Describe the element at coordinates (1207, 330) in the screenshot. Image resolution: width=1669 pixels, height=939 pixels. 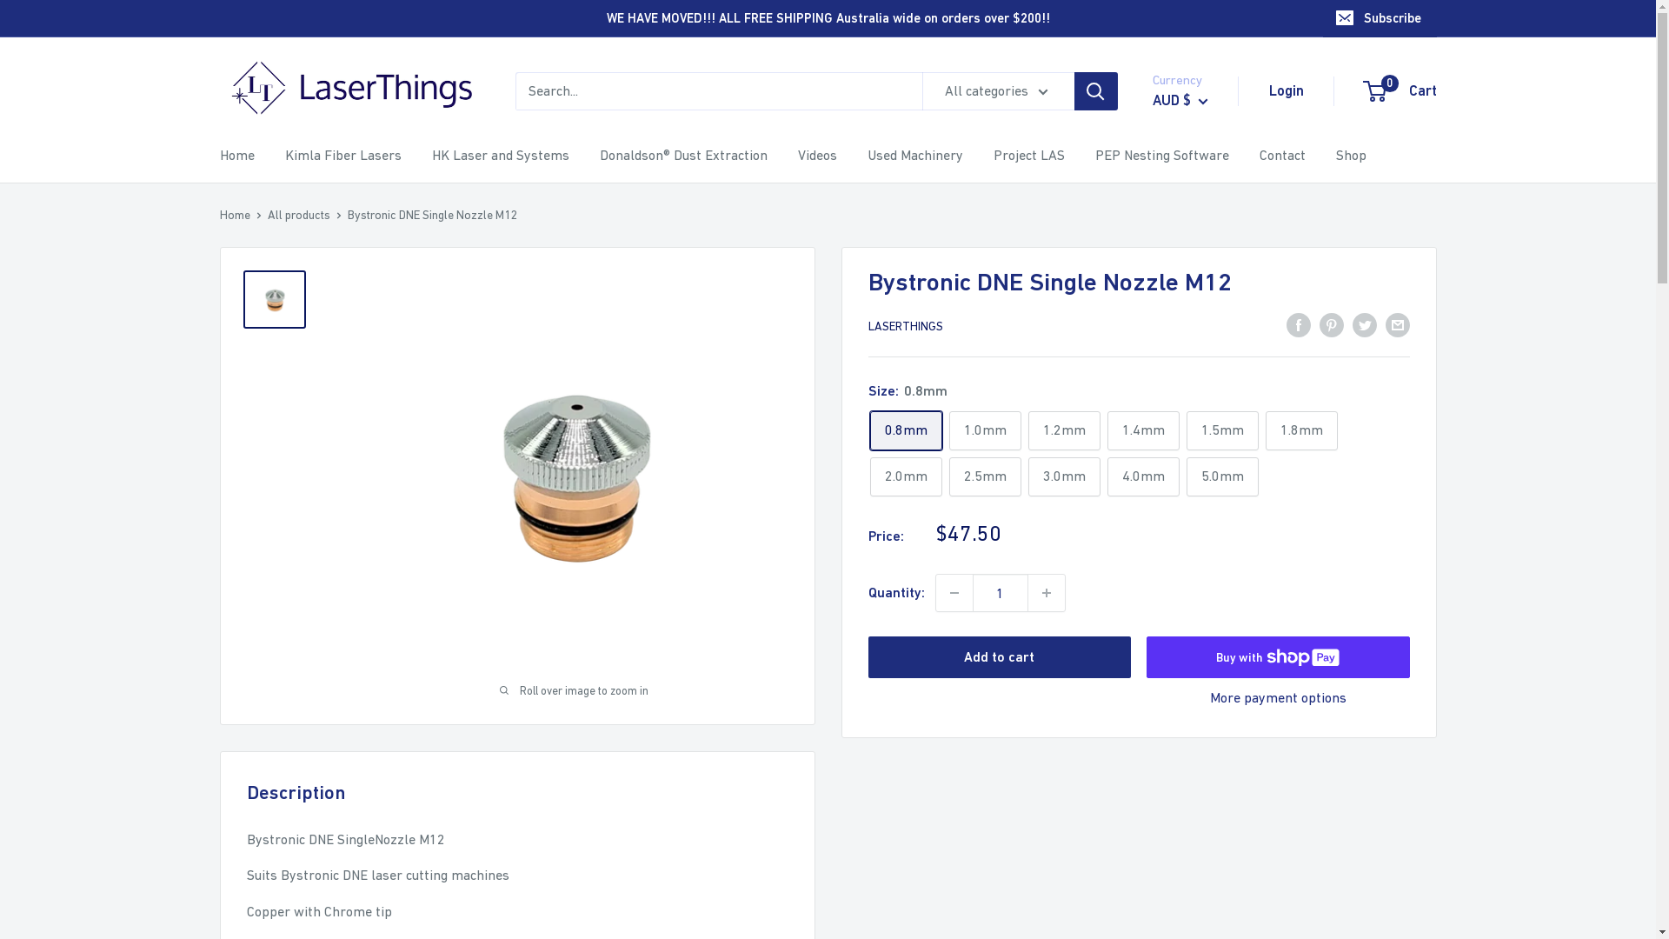
I see `AFN` at that location.